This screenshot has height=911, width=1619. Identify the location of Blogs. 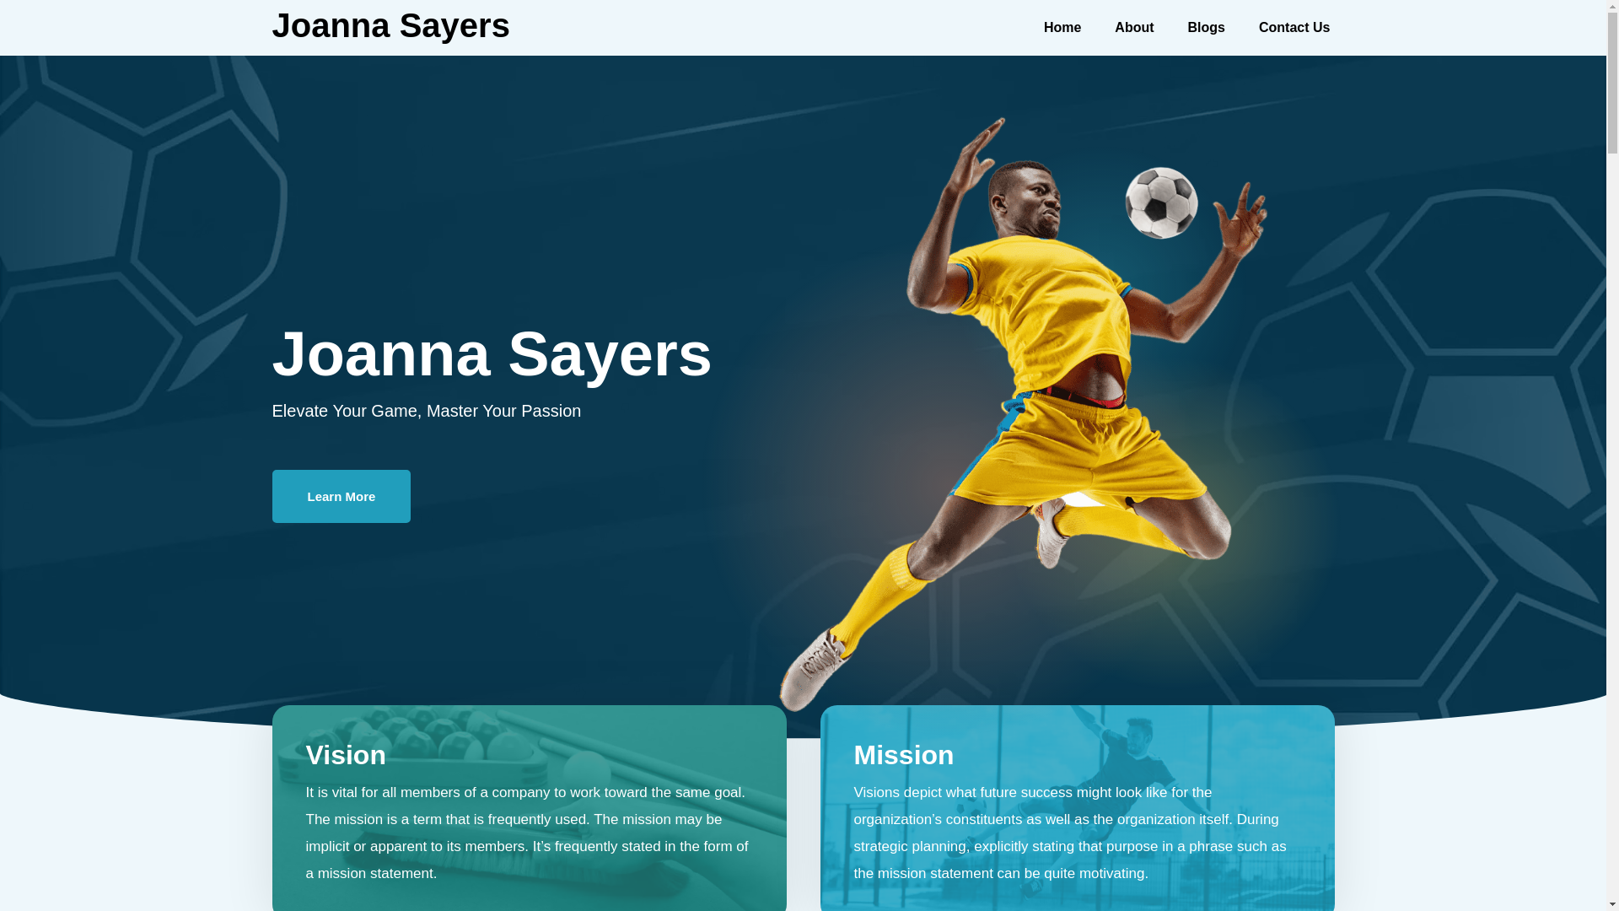
(1206, 27).